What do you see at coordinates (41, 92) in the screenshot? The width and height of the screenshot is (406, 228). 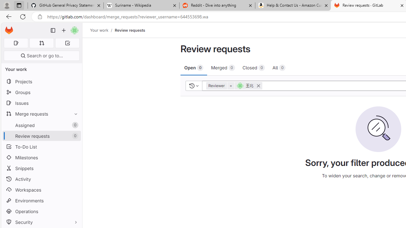 I see `Groups` at bounding box center [41, 92].